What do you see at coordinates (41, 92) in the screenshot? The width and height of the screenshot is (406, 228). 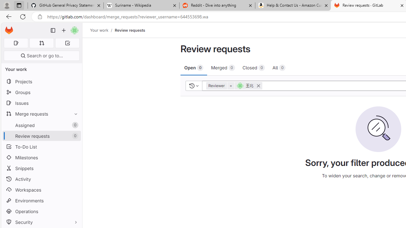 I see `Groups` at bounding box center [41, 92].